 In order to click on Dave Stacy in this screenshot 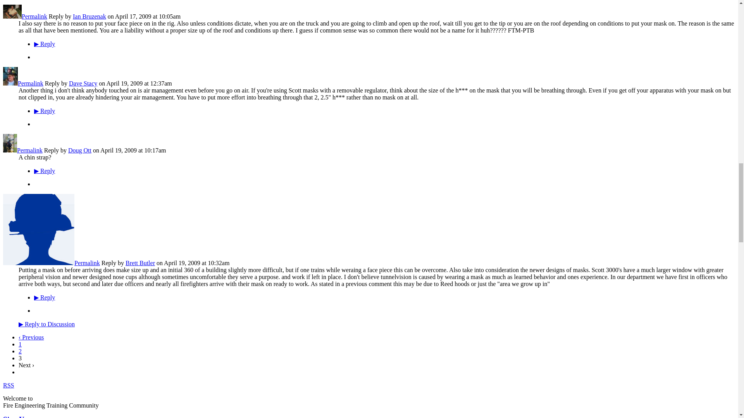, I will do `click(10, 83)`.